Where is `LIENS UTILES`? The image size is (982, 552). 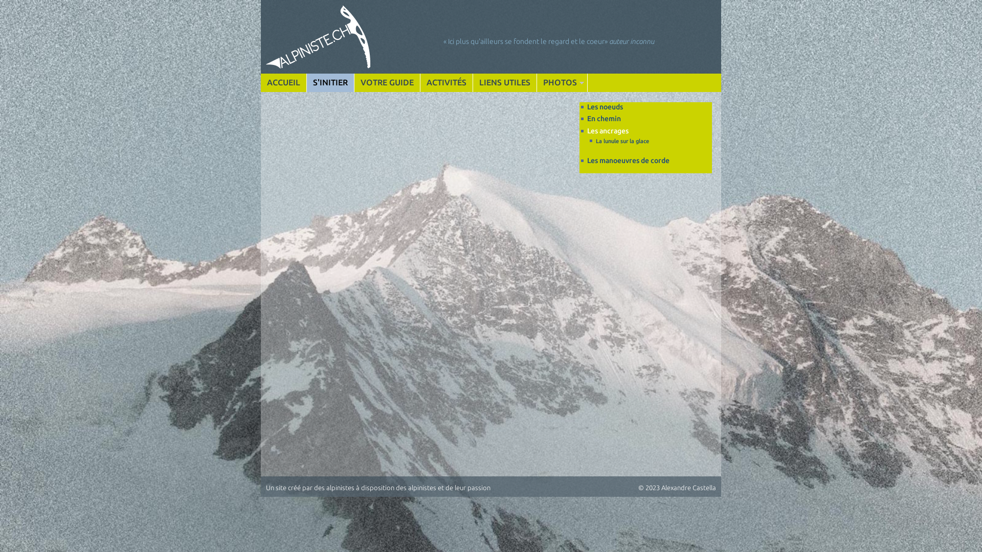 LIENS UTILES is located at coordinates (505, 83).